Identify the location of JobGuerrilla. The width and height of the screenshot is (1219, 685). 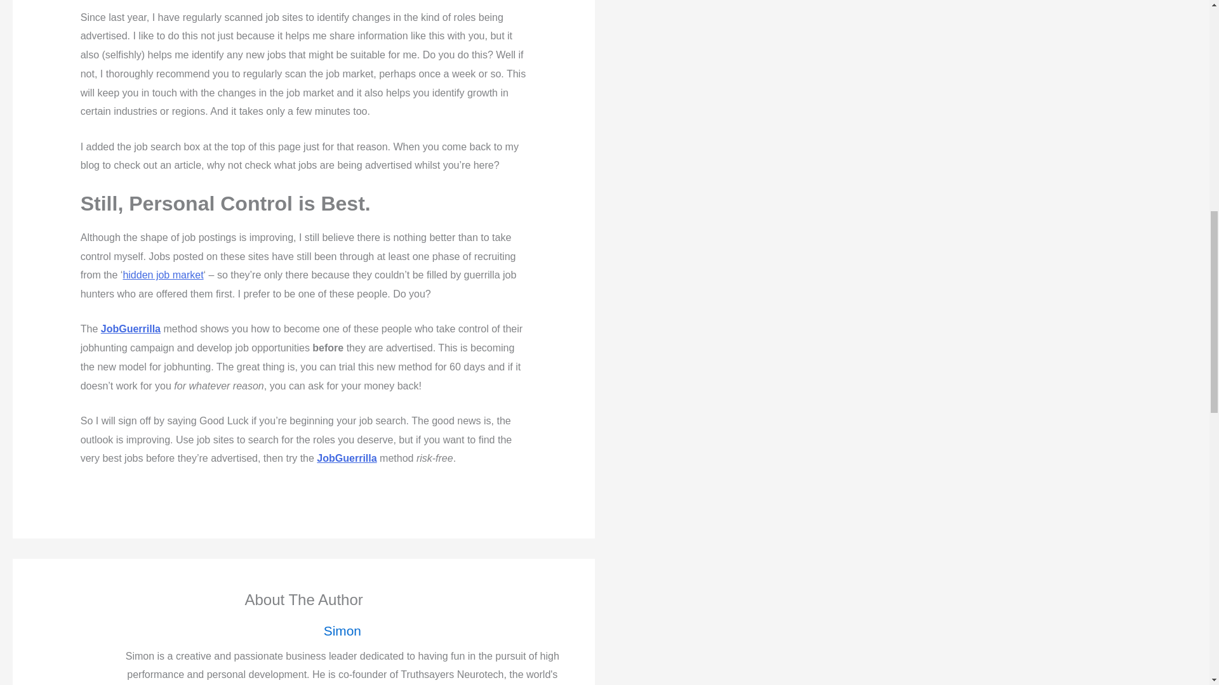
(131, 329).